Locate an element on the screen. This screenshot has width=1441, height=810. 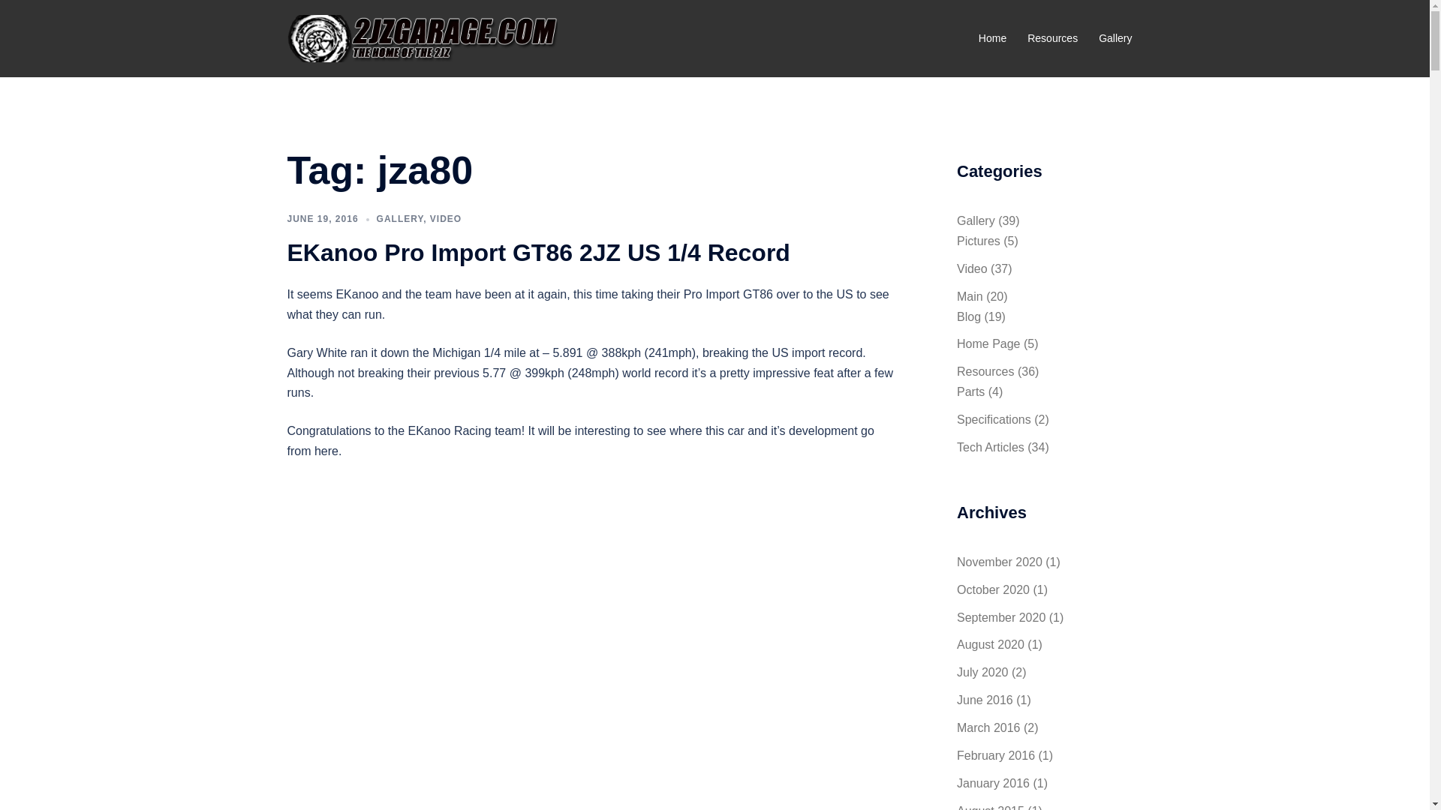
Tech Articles is located at coordinates (991, 447).